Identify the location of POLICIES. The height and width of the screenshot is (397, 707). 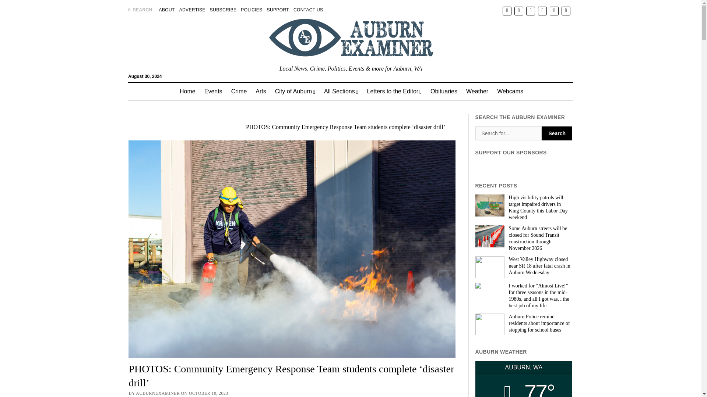
(252, 10).